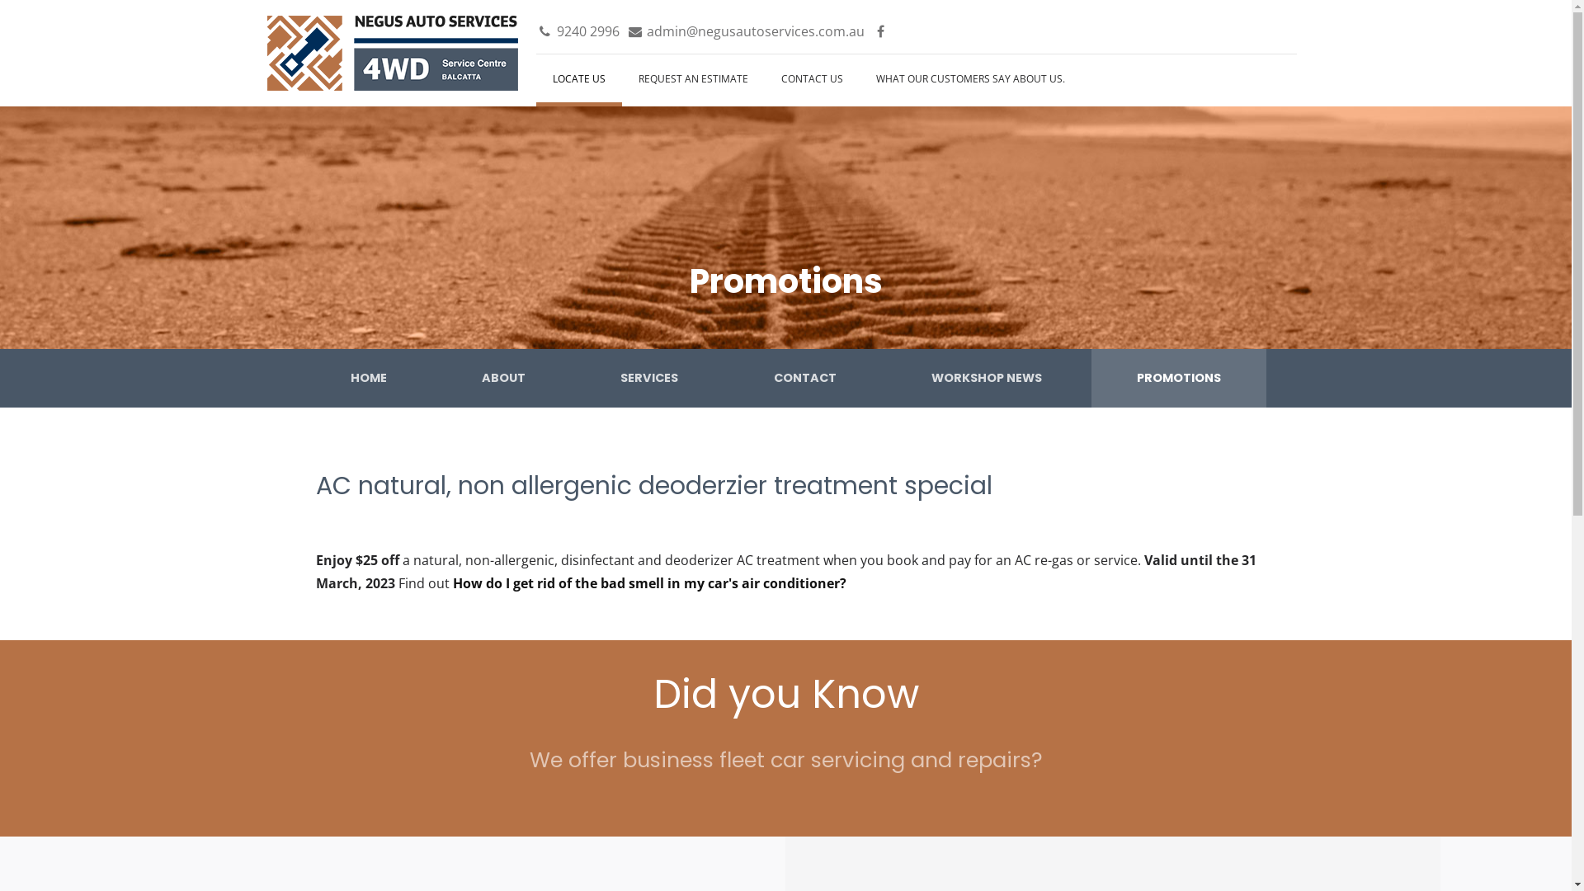  What do you see at coordinates (579, 81) in the screenshot?
I see `LOCATE US` at bounding box center [579, 81].